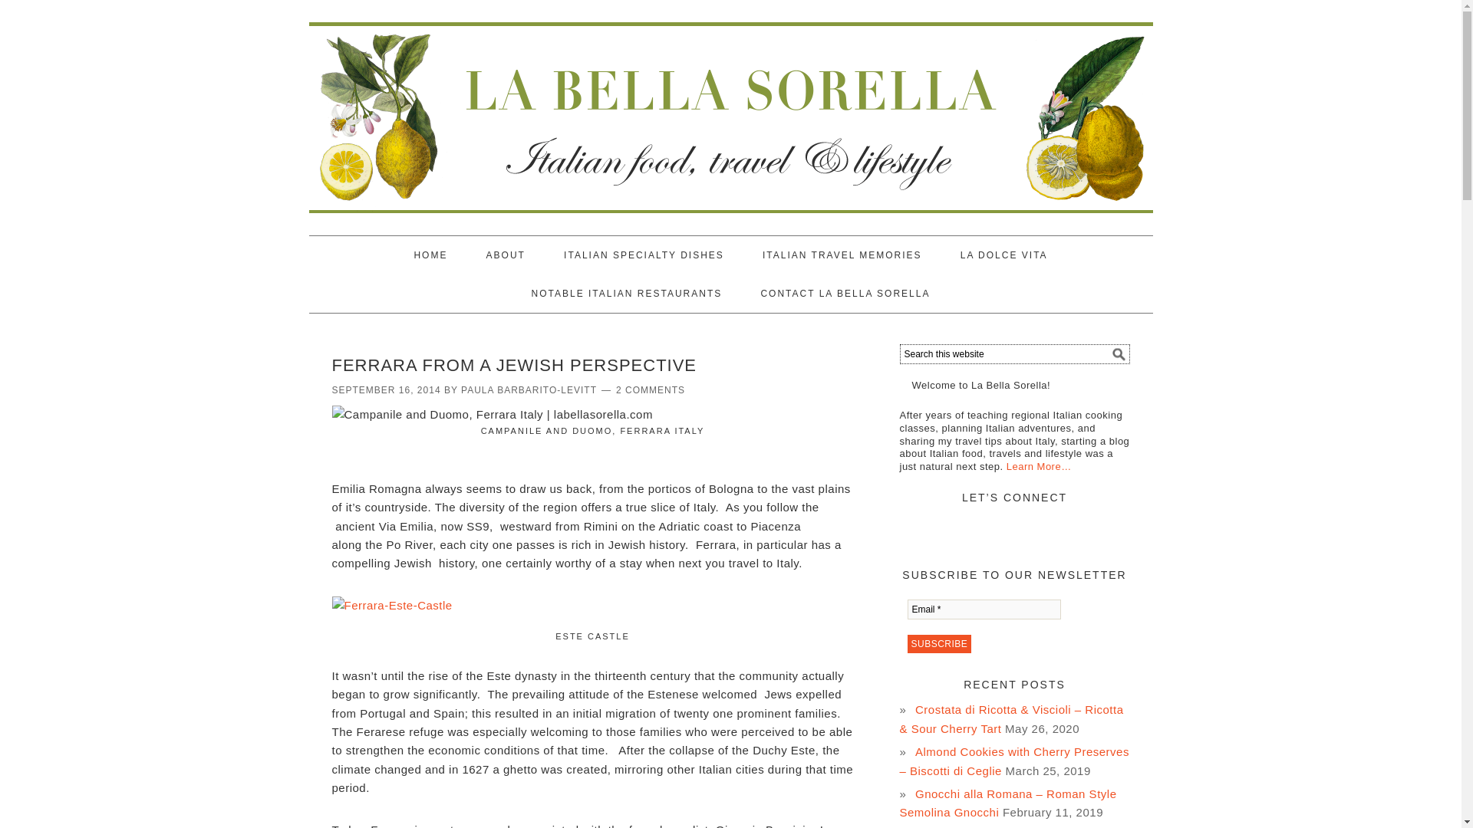 The width and height of the screenshot is (1473, 828). I want to click on CONTACT LA BELLA SORELLA, so click(845, 293).